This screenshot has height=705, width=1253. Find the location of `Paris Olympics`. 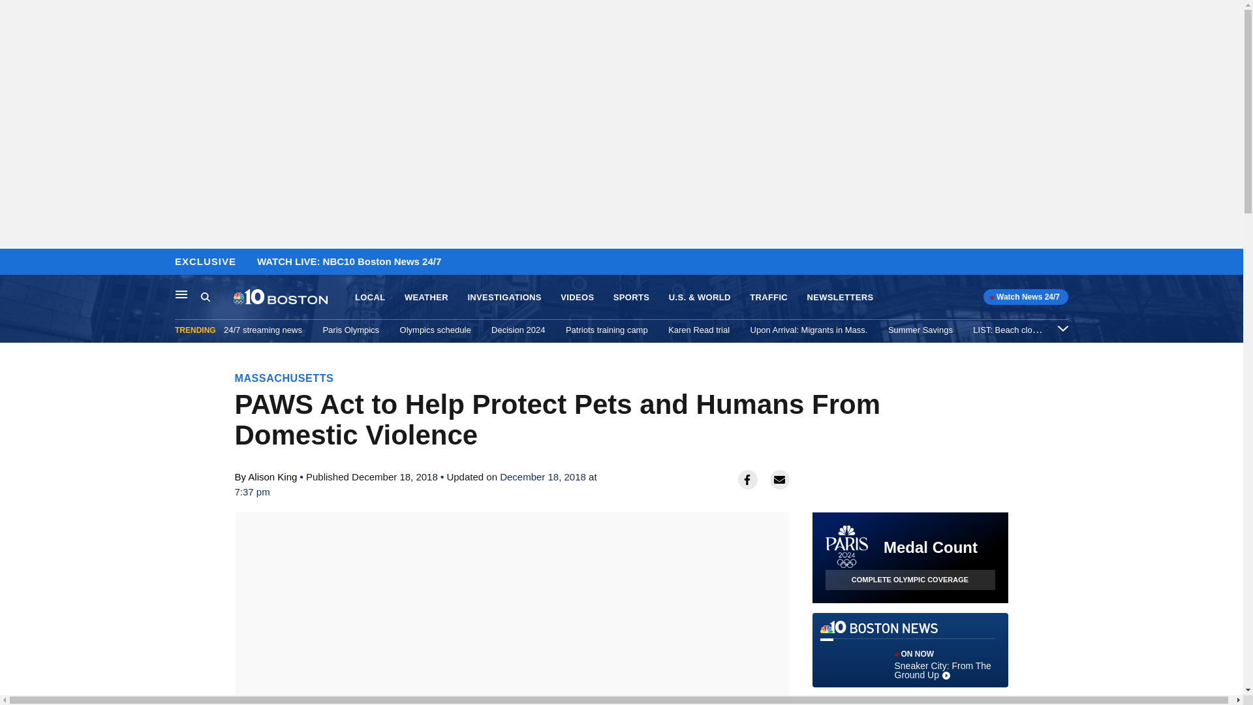

Paris Olympics is located at coordinates (350, 330).